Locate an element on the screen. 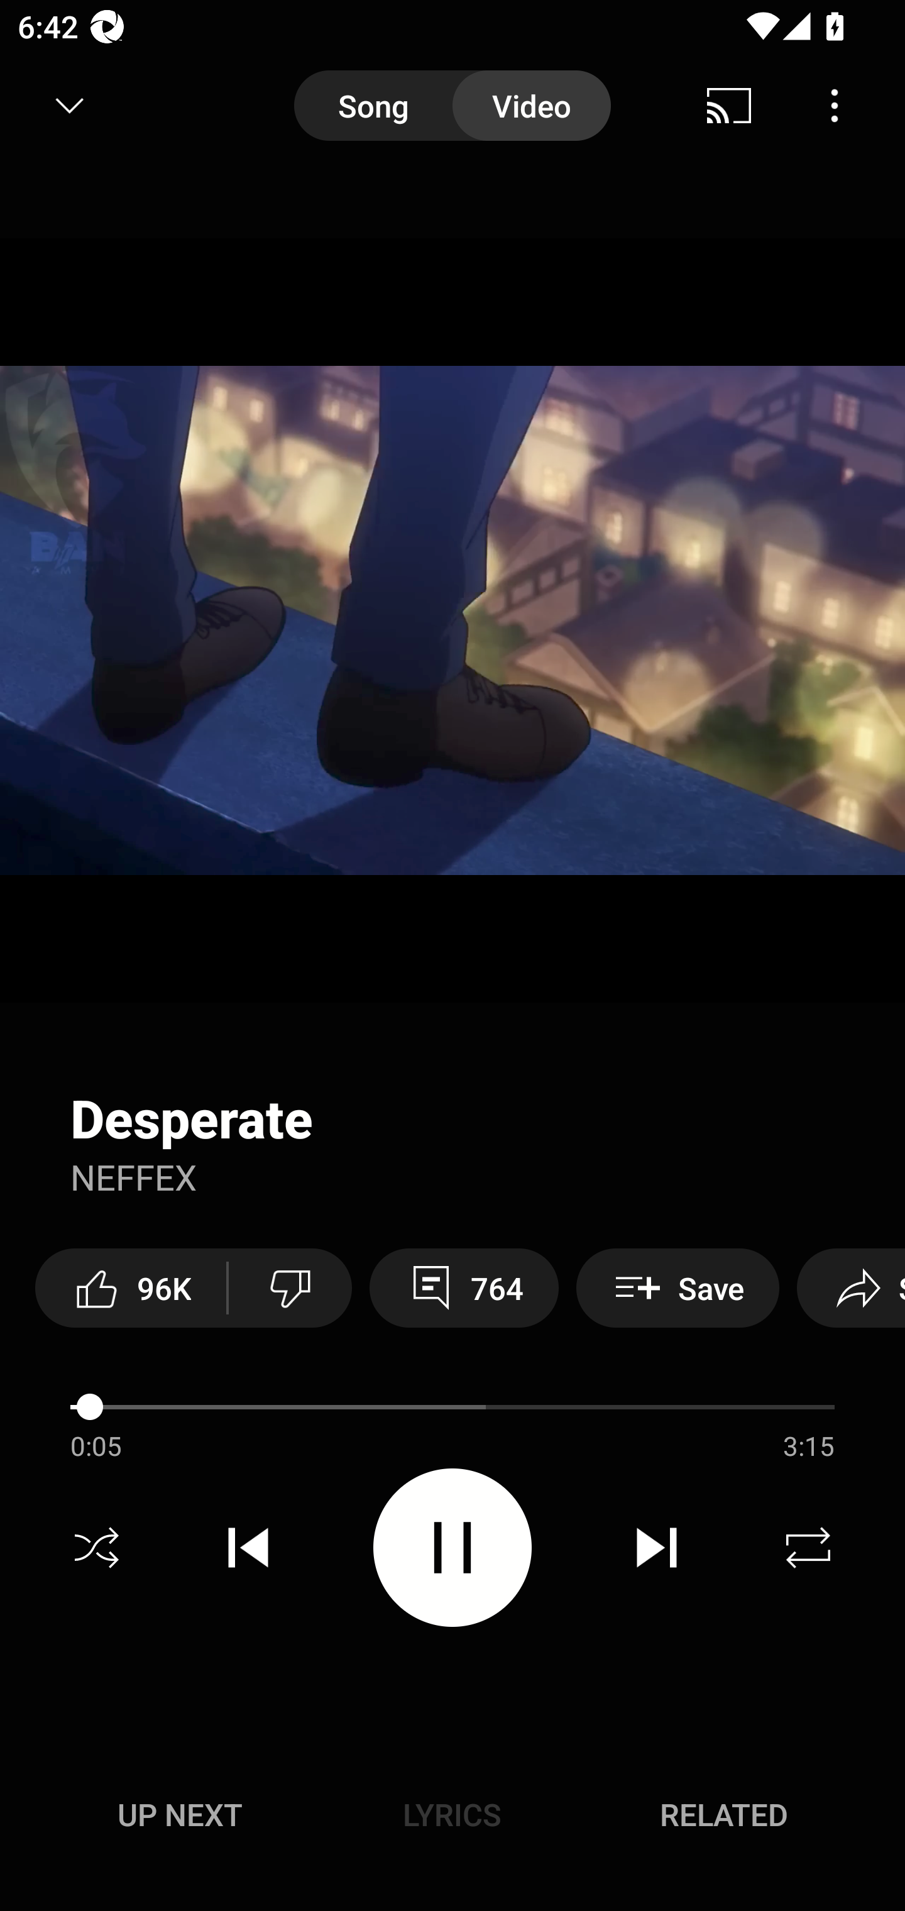 This screenshot has width=905, height=1911. Related RELATED is located at coordinates (724, 1814).